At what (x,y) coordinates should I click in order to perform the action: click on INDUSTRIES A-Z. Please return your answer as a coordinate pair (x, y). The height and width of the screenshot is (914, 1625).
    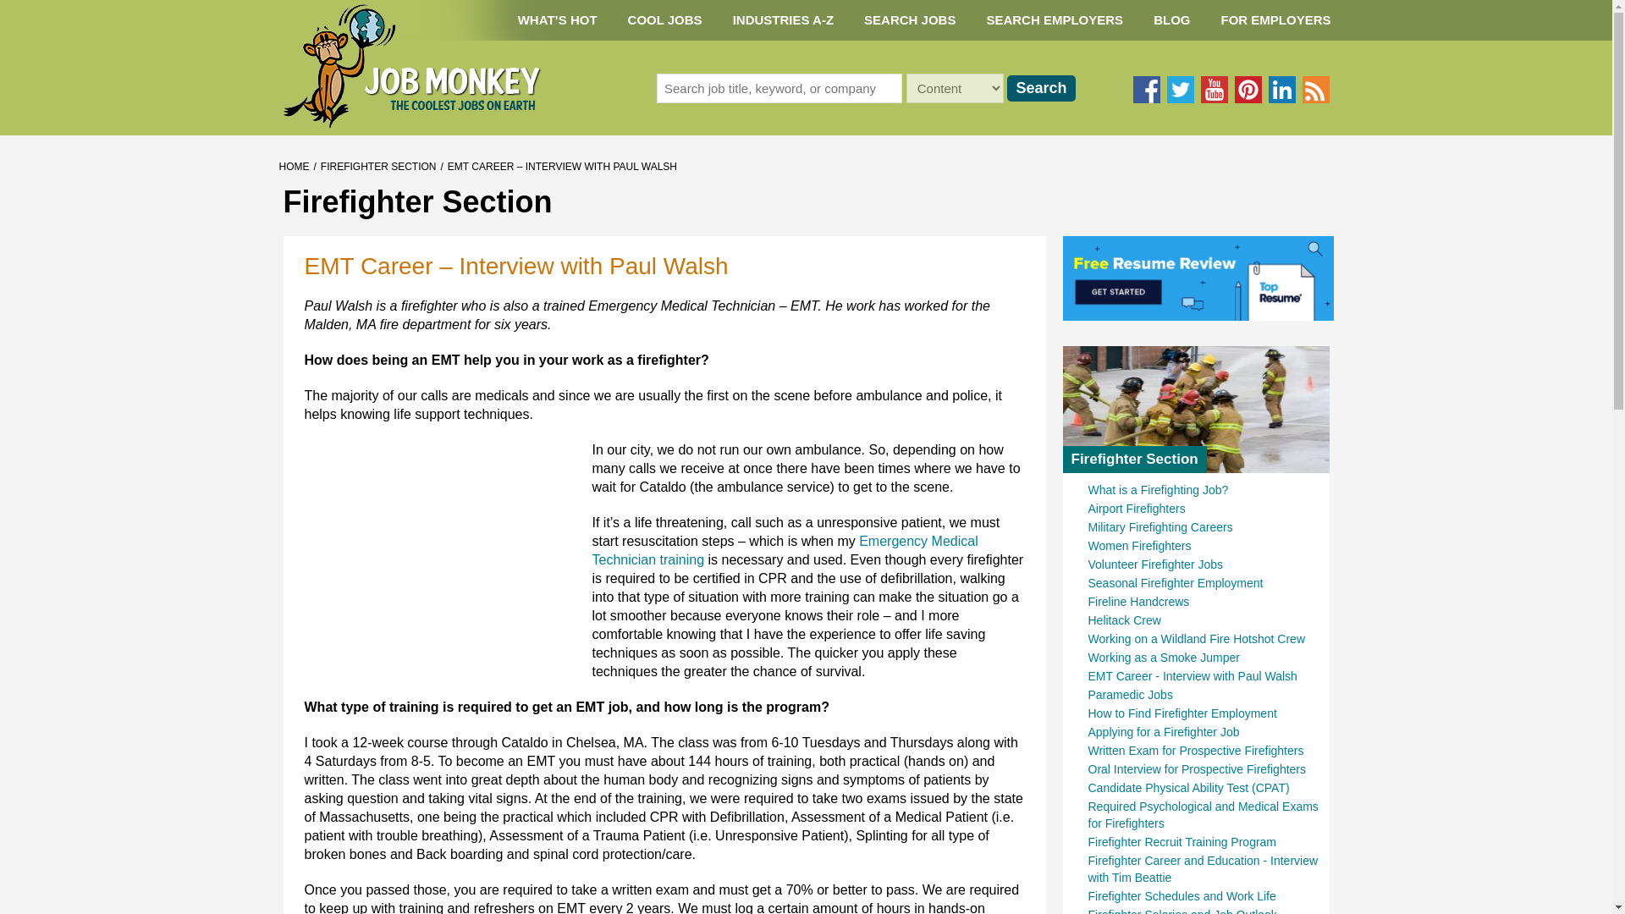
    Looking at the image, I should click on (783, 20).